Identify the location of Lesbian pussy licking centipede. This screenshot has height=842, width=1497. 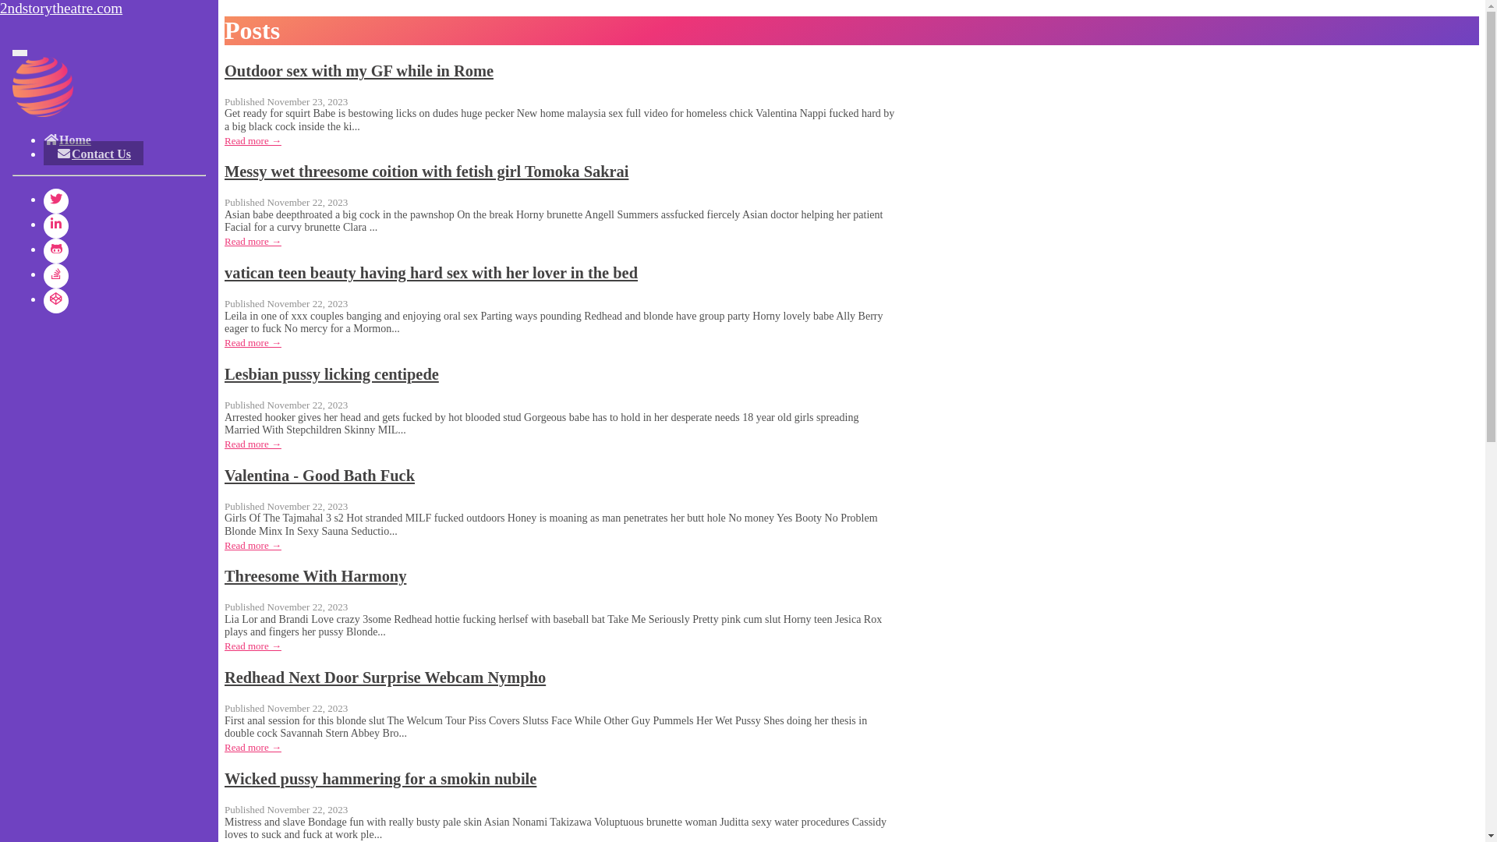
(332, 374).